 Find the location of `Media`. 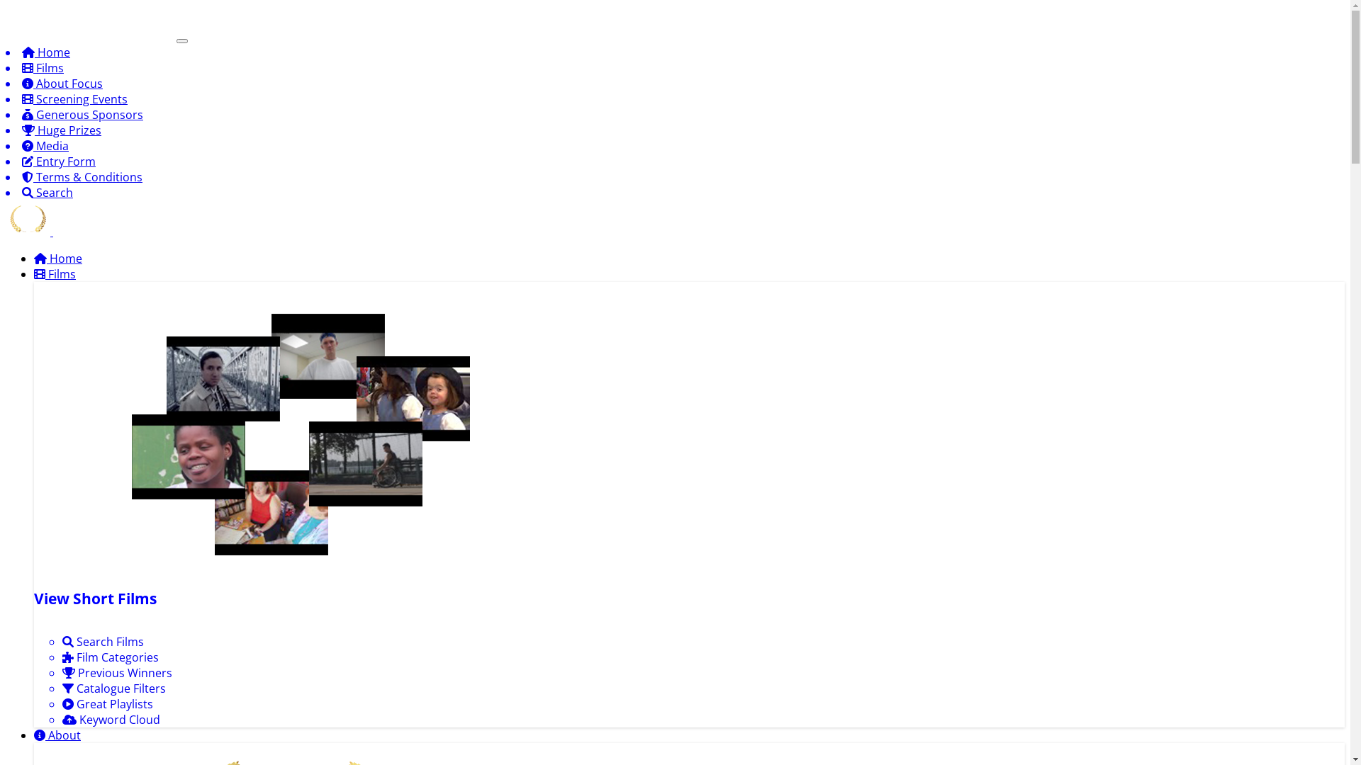

Media is located at coordinates (675, 146).